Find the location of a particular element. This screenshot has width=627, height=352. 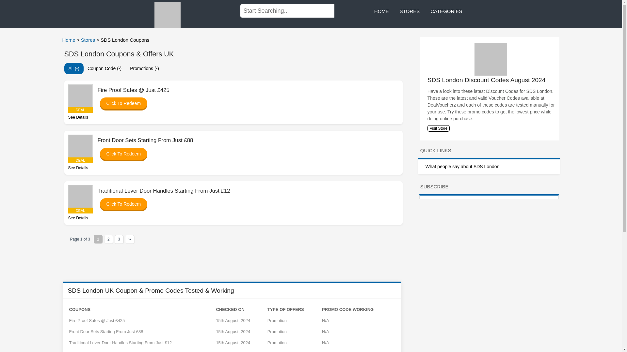

HOME is located at coordinates (381, 12).